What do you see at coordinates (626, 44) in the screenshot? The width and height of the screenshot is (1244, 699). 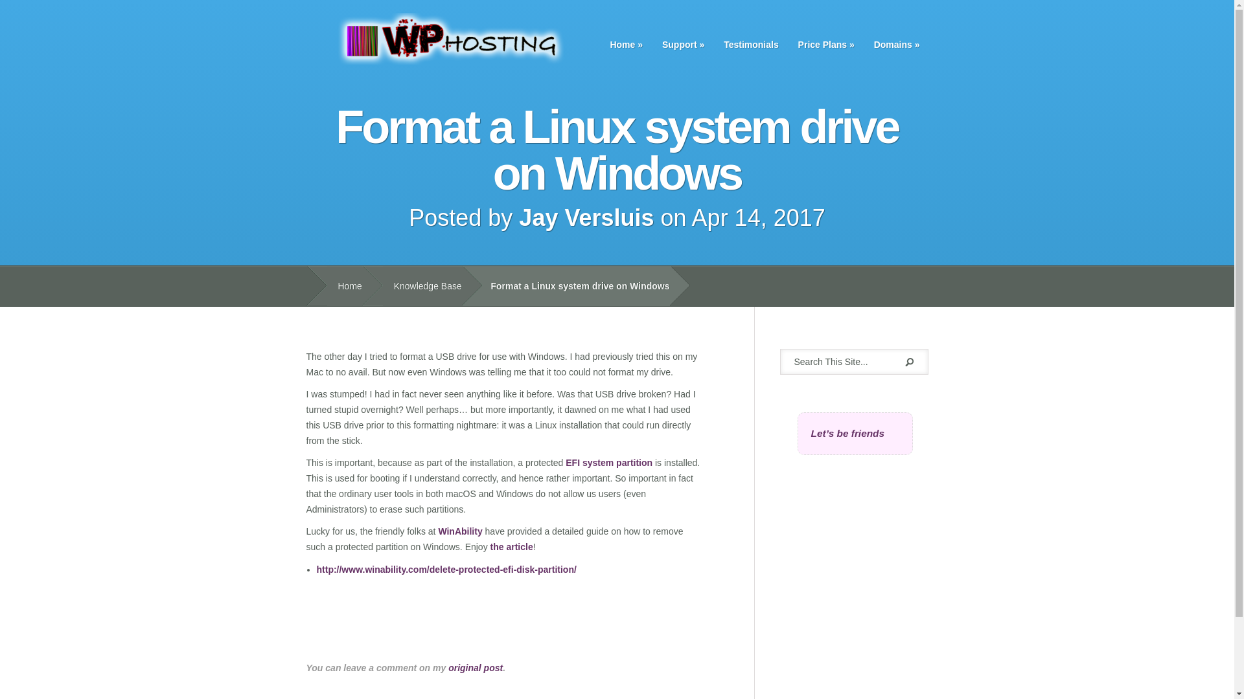 I see `Home` at bounding box center [626, 44].